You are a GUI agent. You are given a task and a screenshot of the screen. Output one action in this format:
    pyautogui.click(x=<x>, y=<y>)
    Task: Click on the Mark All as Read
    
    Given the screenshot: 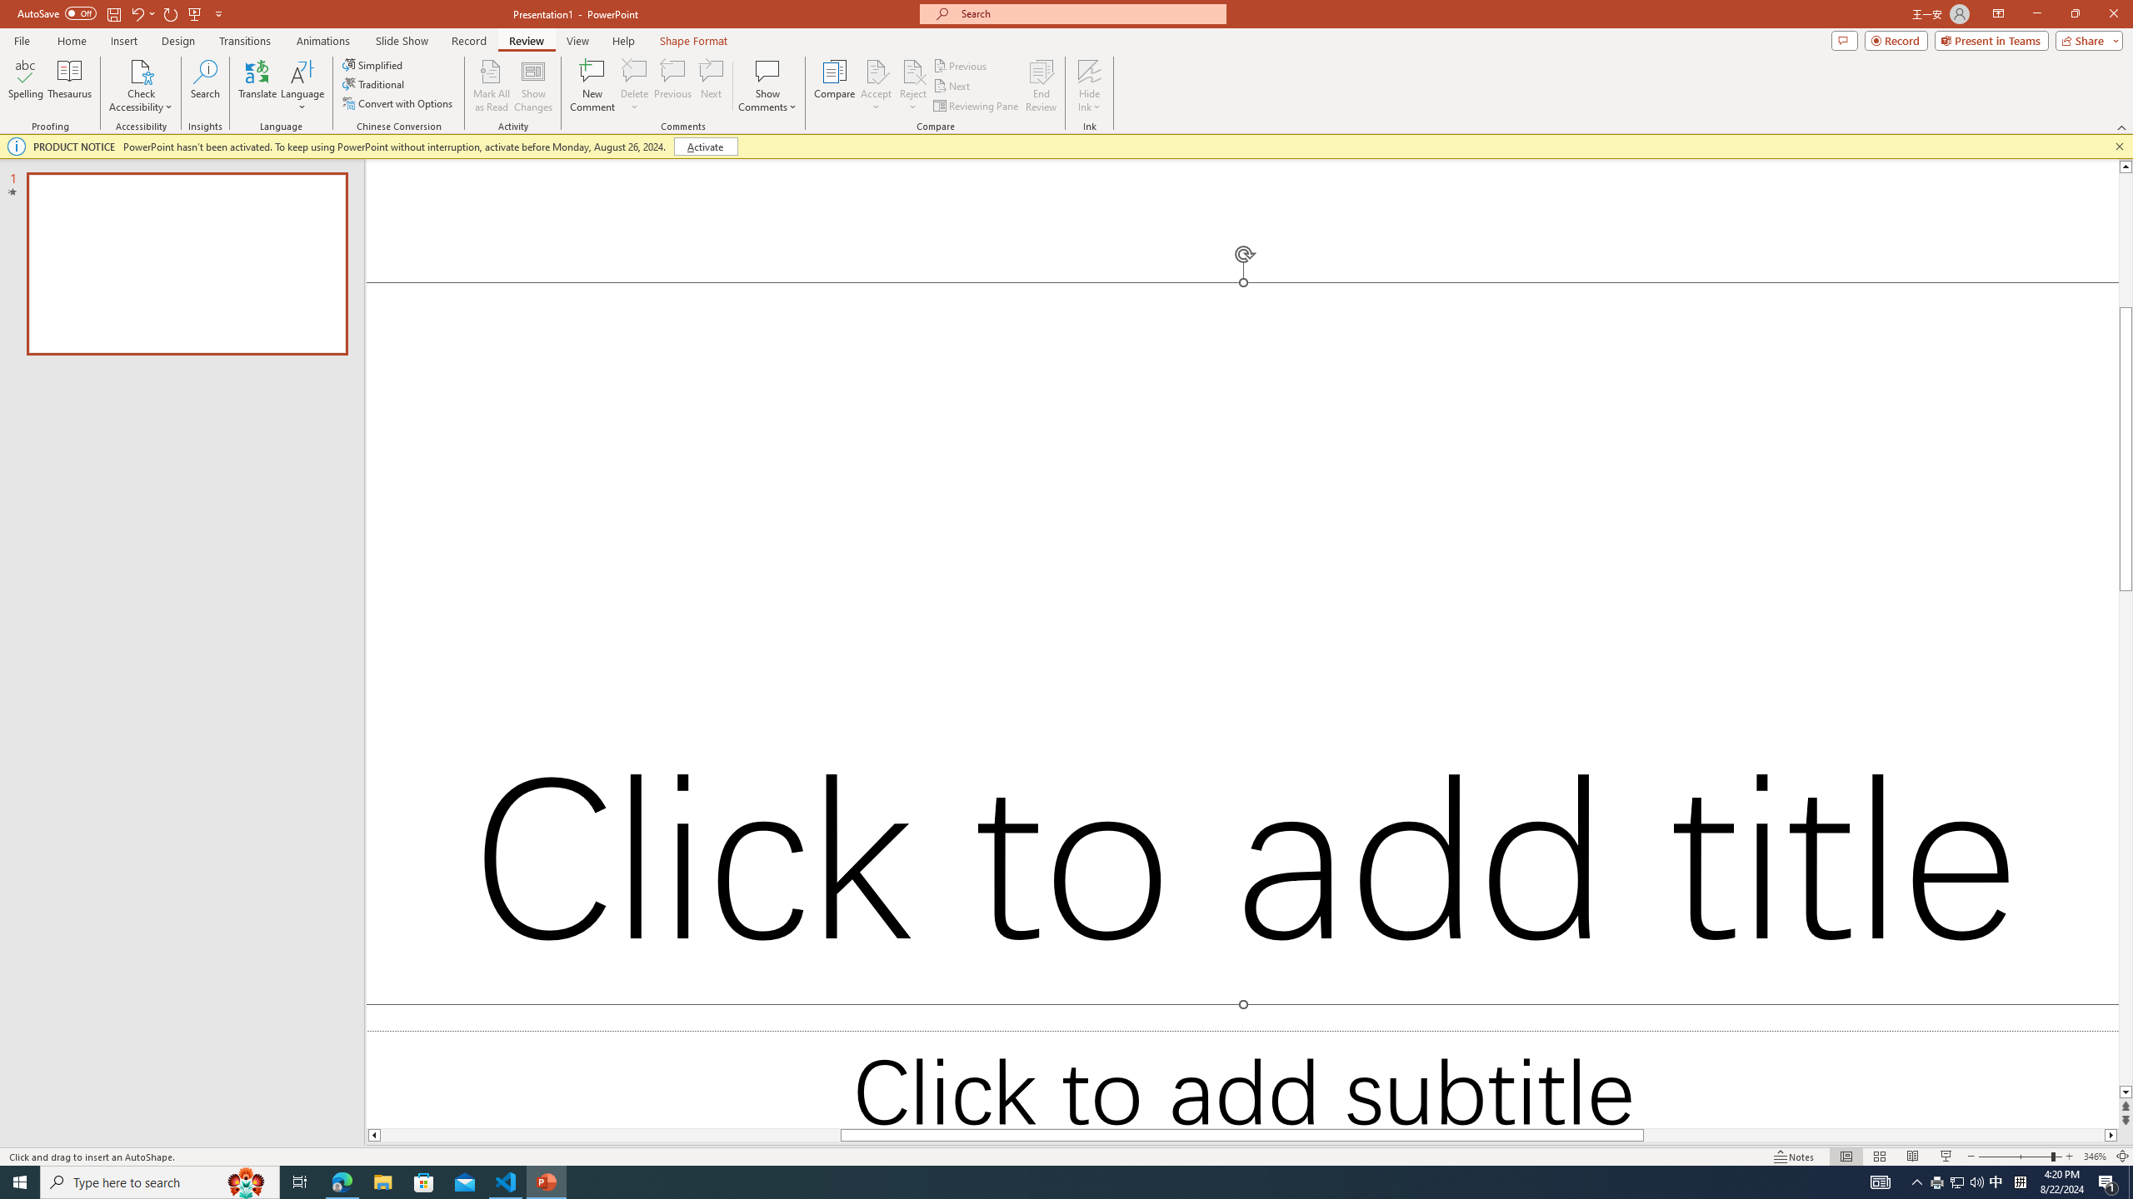 What is the action you would take?
    pyautogui.click(x=492, y=86)
    